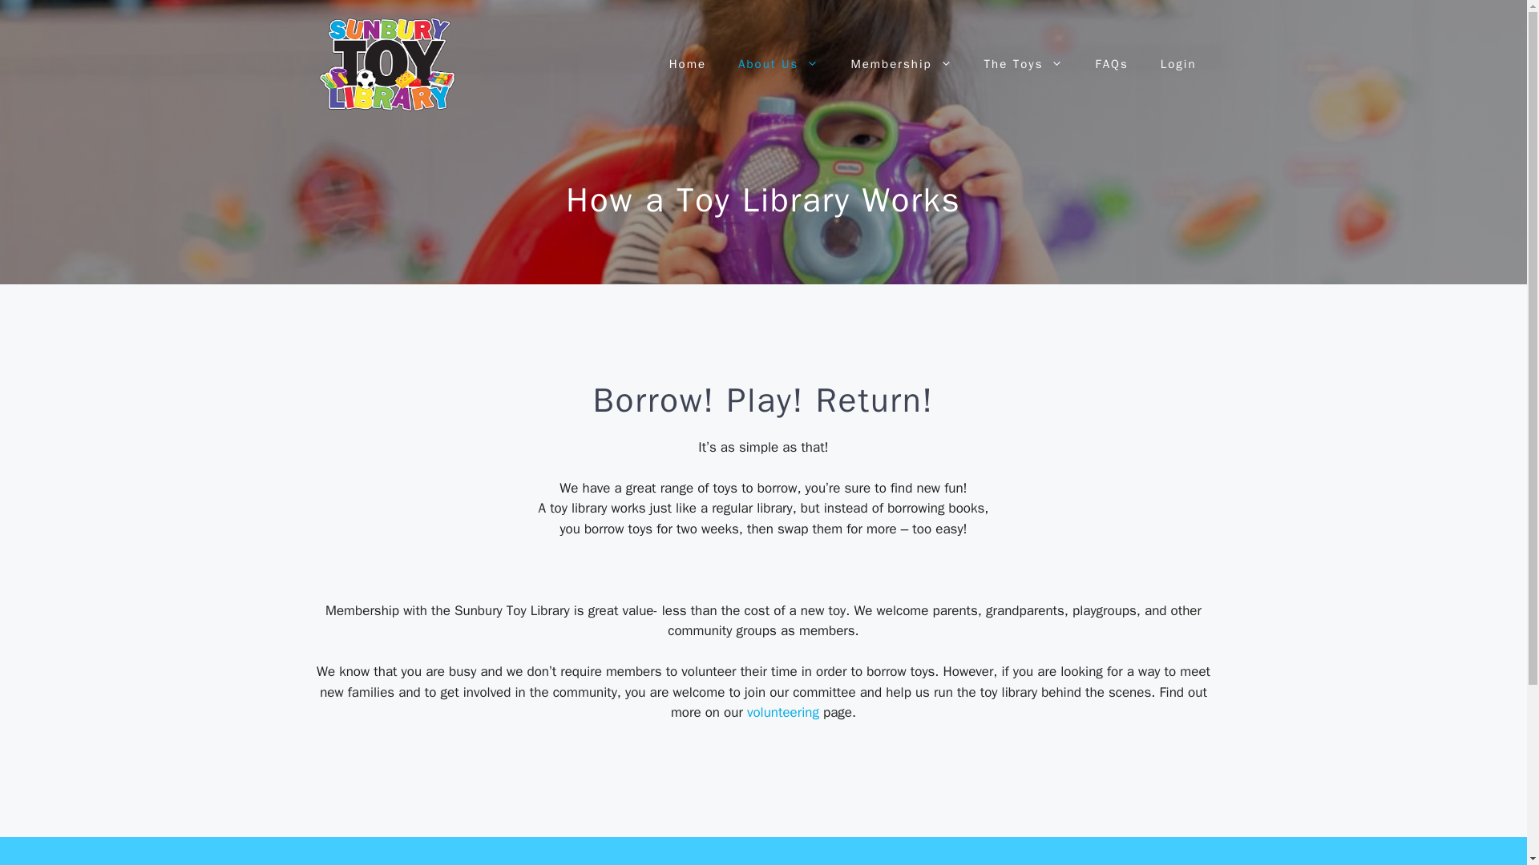  What do you see at coordinates (687, 64) in the screenshot?
I see `Home` at bounding box center [687, 64].